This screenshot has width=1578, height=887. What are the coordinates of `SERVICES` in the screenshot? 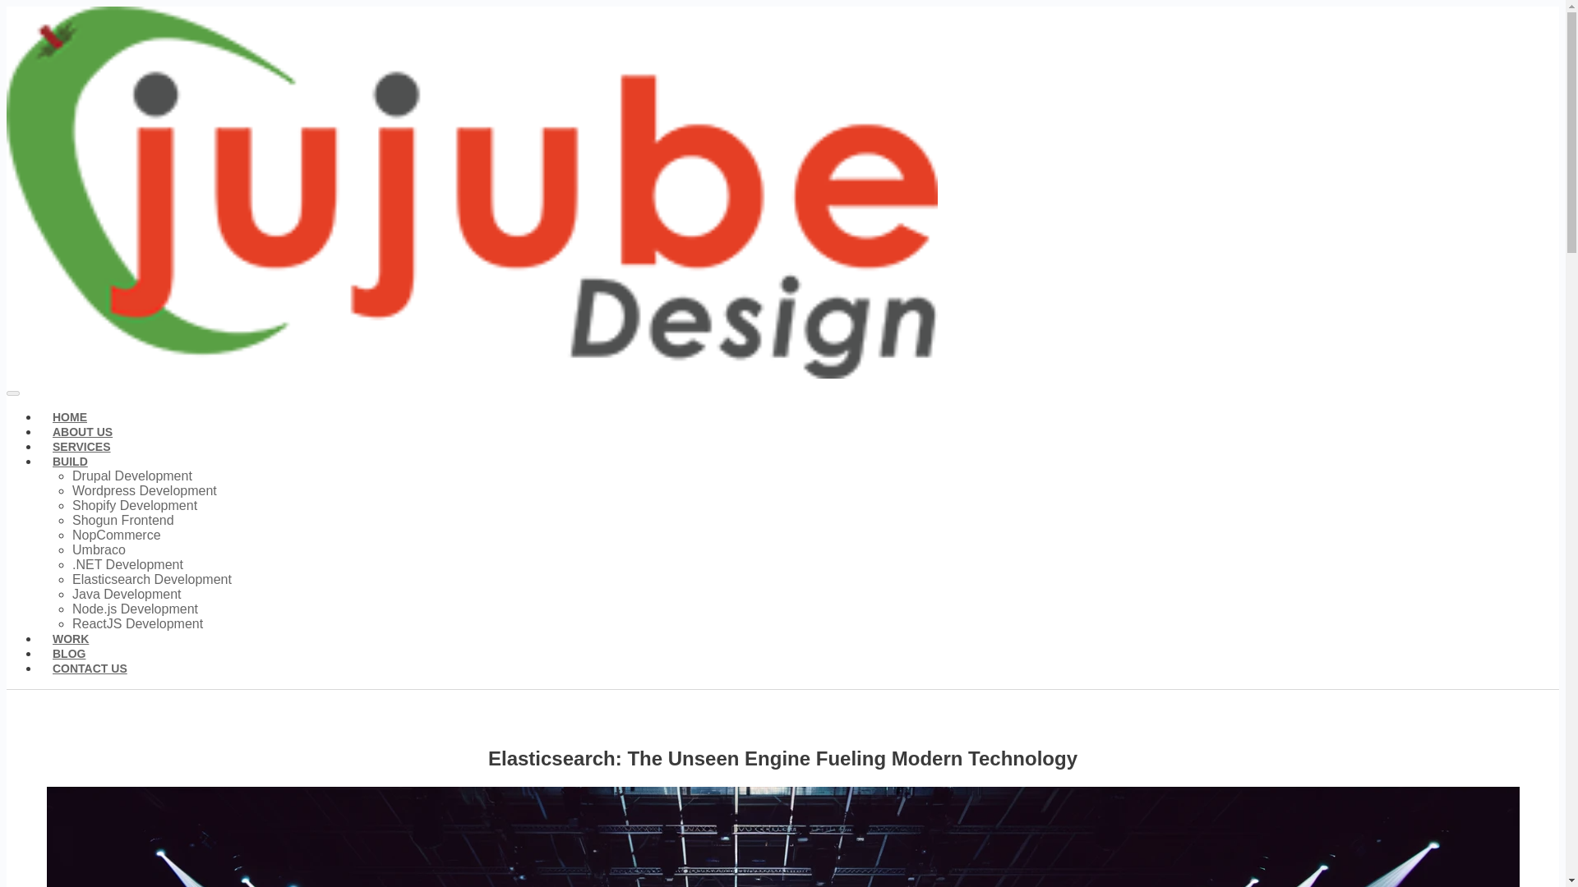 It's located at (82, 447).